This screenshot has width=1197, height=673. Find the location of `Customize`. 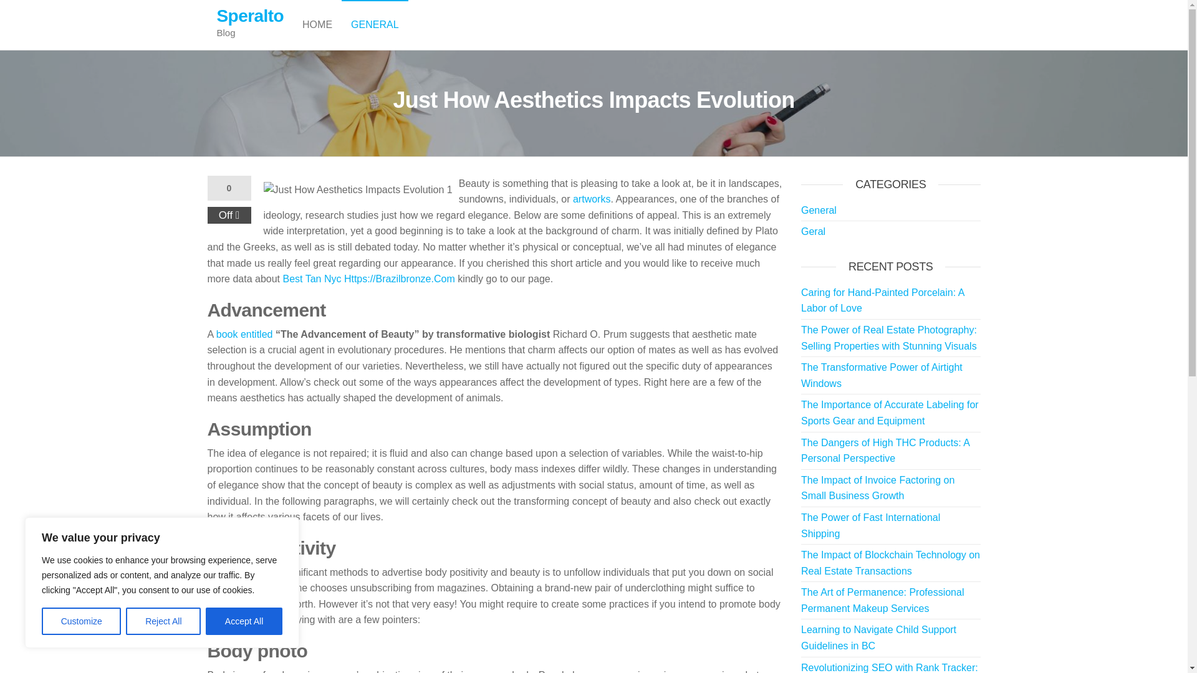

Customize is located at coordinates (81, 621).